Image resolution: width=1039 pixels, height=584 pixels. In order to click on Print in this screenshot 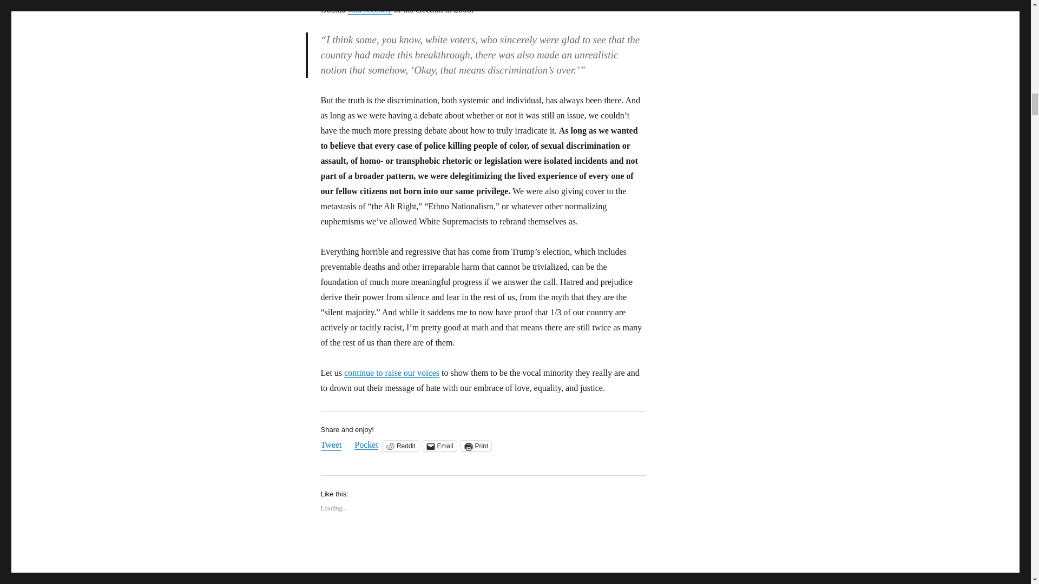, I will do `click(476, 446)`.